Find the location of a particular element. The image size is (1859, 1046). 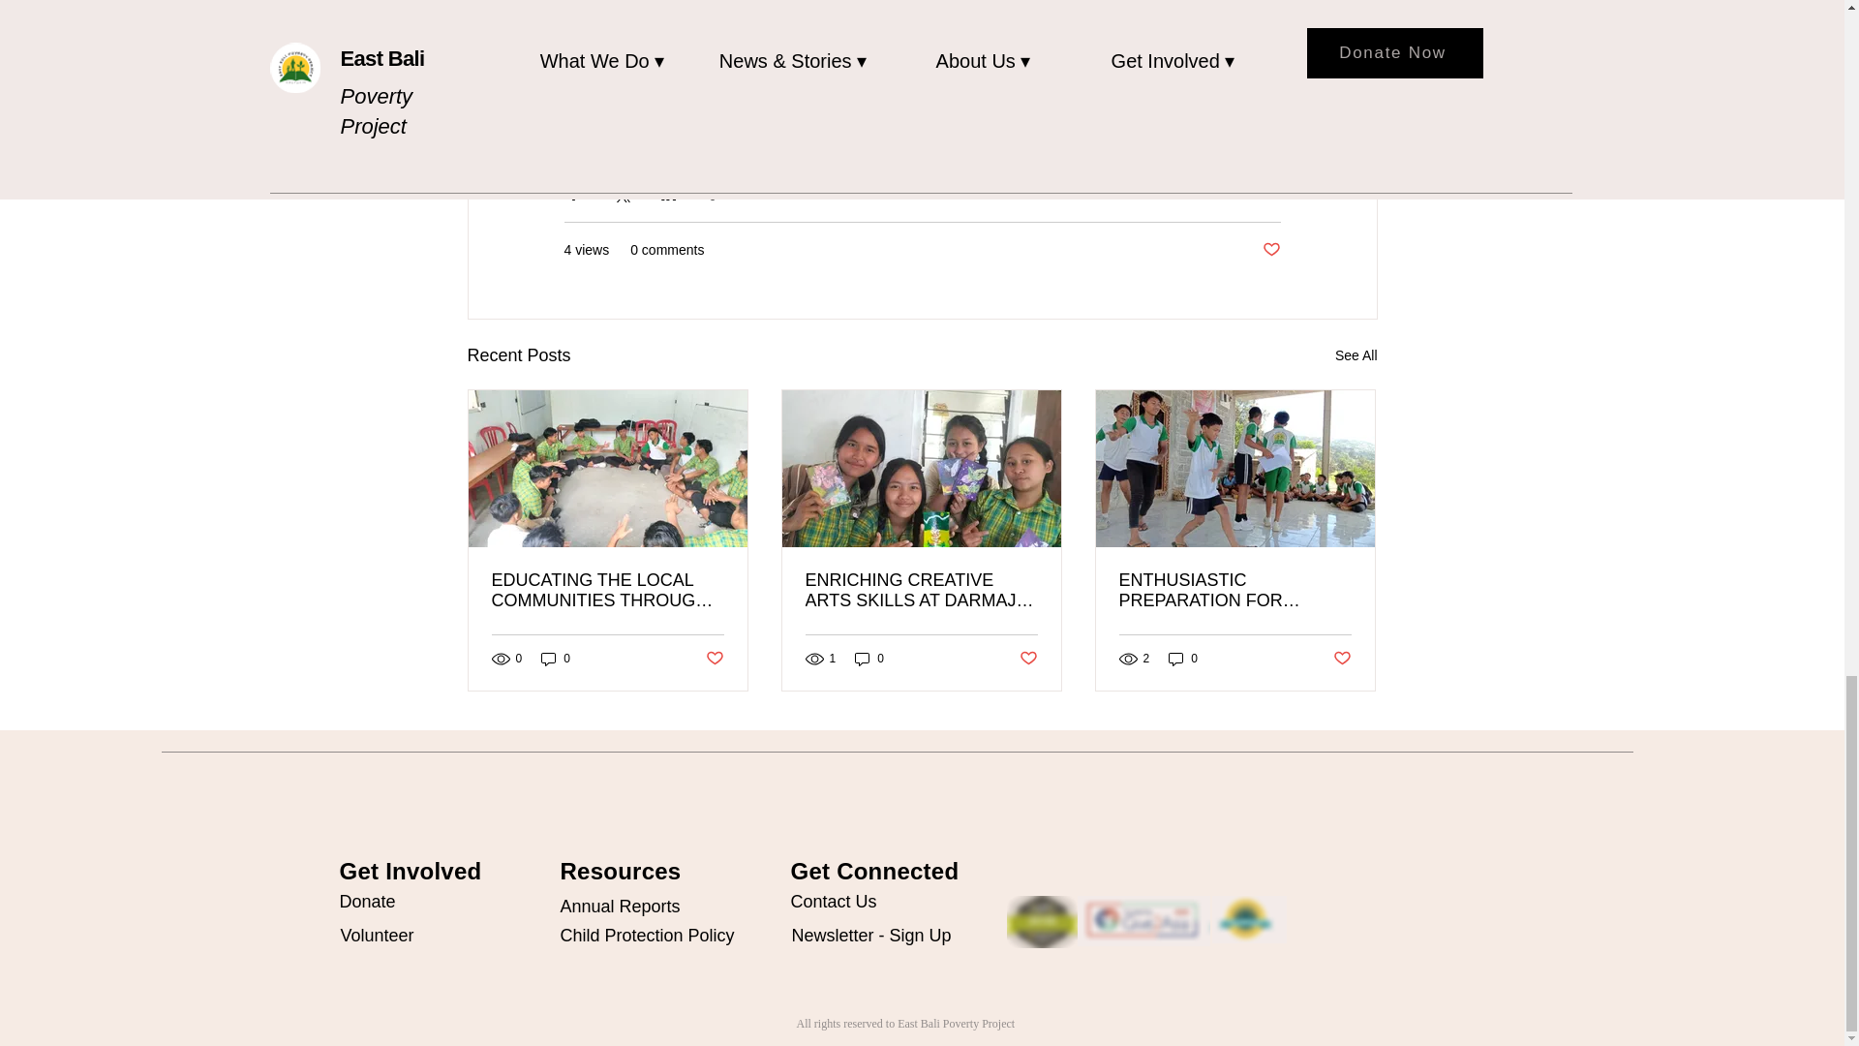

logo1.PNG is located at coordinates (1042, 921).